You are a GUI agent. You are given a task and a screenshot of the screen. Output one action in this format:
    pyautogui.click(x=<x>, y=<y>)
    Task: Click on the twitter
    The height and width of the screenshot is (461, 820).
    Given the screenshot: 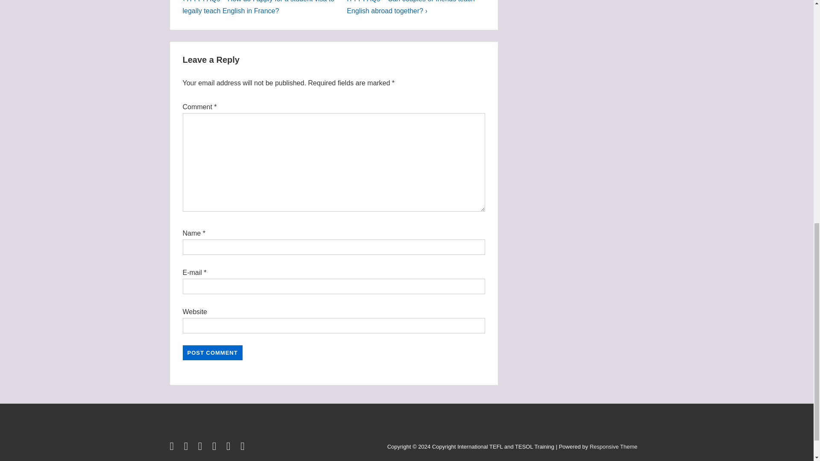 What is the action you would take?
    pyautogui.click(x=173, y=448)
    